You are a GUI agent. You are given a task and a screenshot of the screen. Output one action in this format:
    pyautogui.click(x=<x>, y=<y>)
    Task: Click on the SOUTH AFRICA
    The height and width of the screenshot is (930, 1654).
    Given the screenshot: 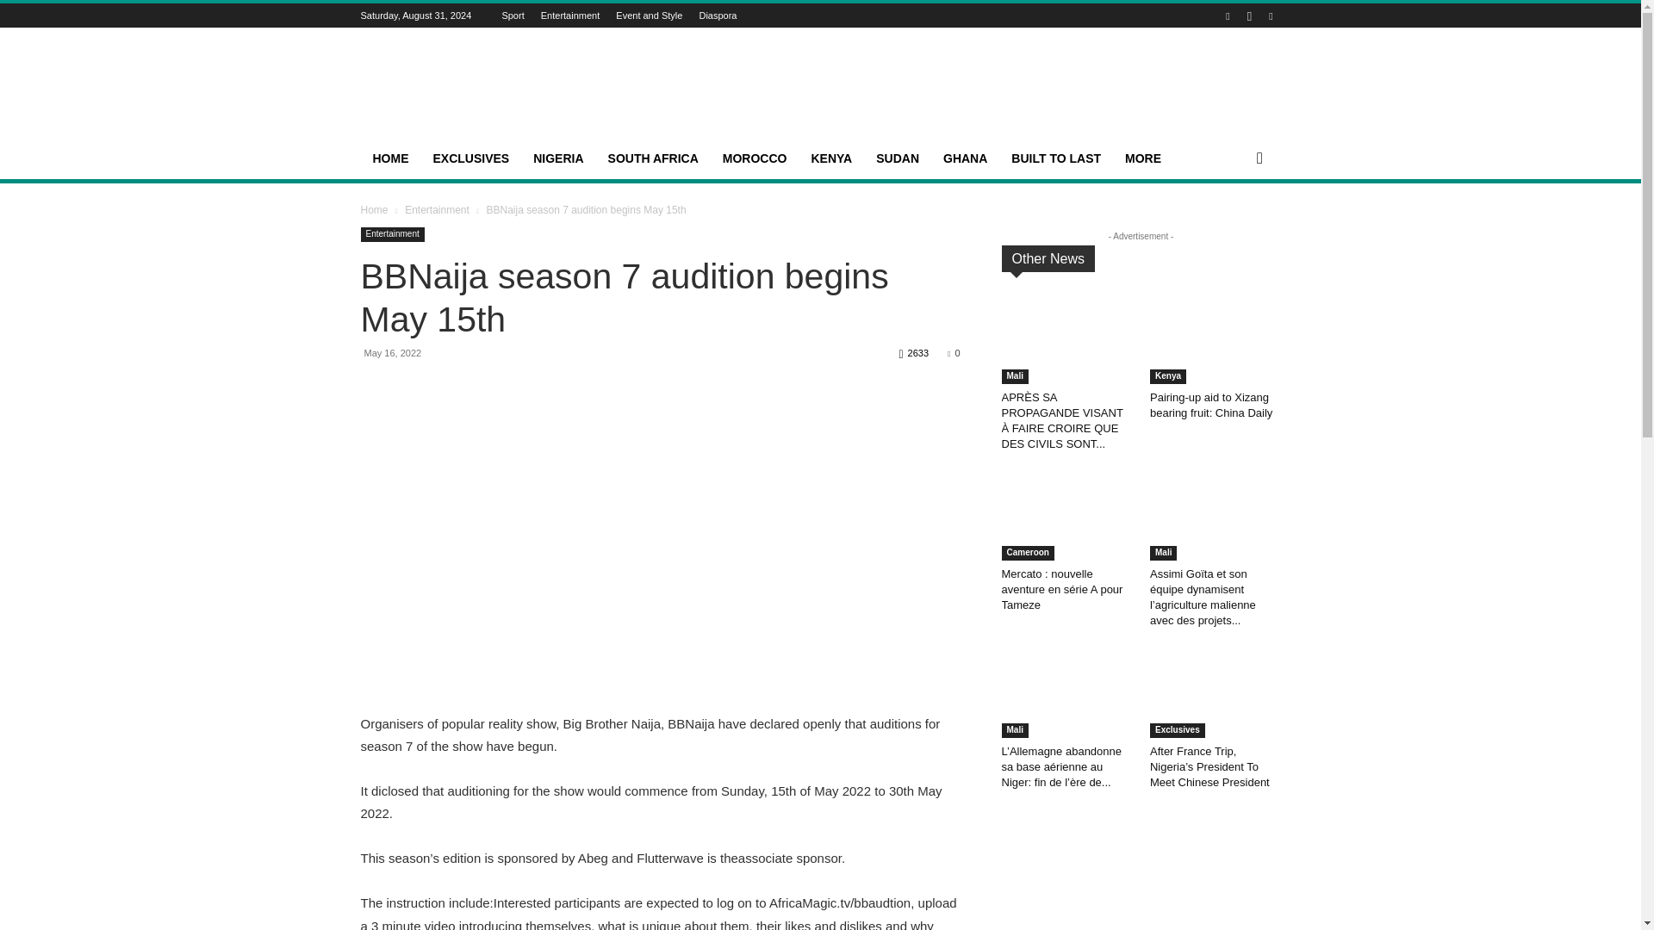 What is the action you would take?
    pyautogui.click(x=653, y=158)
    